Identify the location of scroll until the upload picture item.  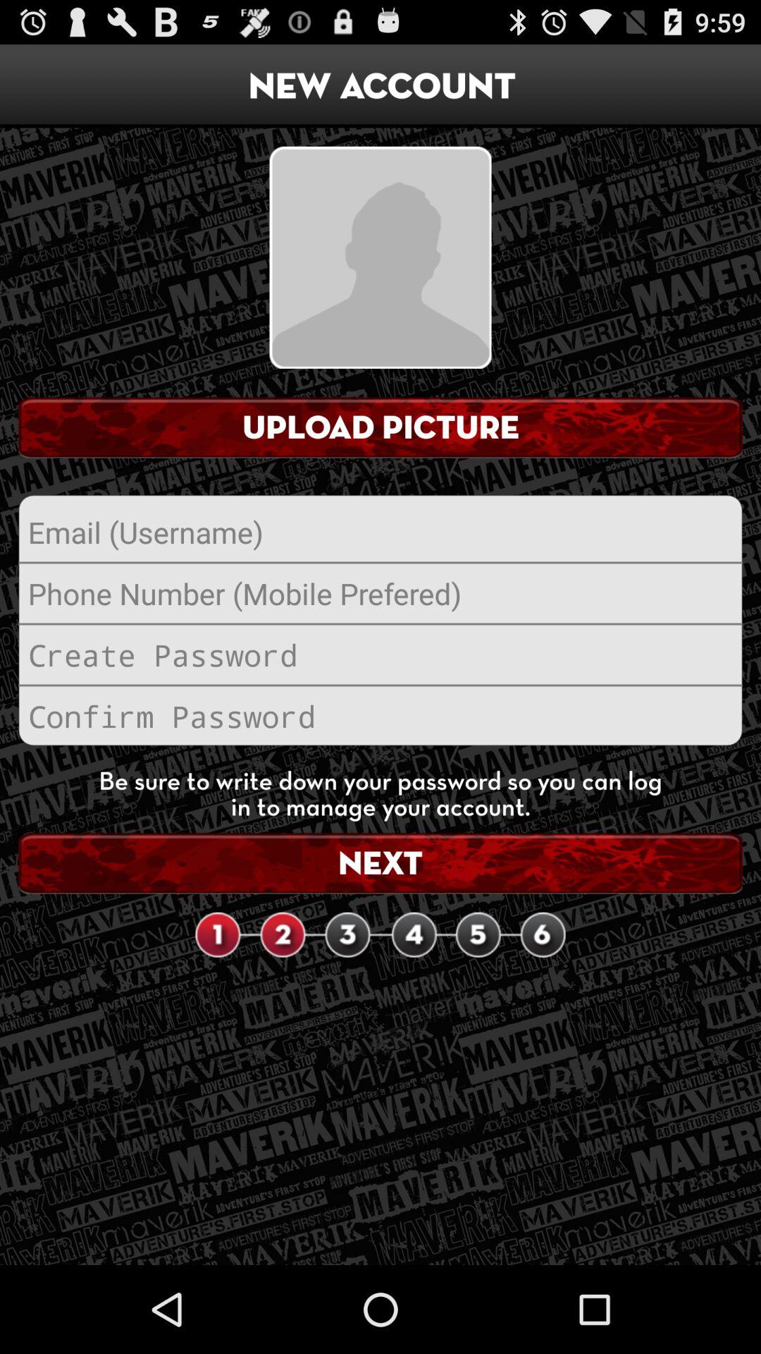
(380, 427).